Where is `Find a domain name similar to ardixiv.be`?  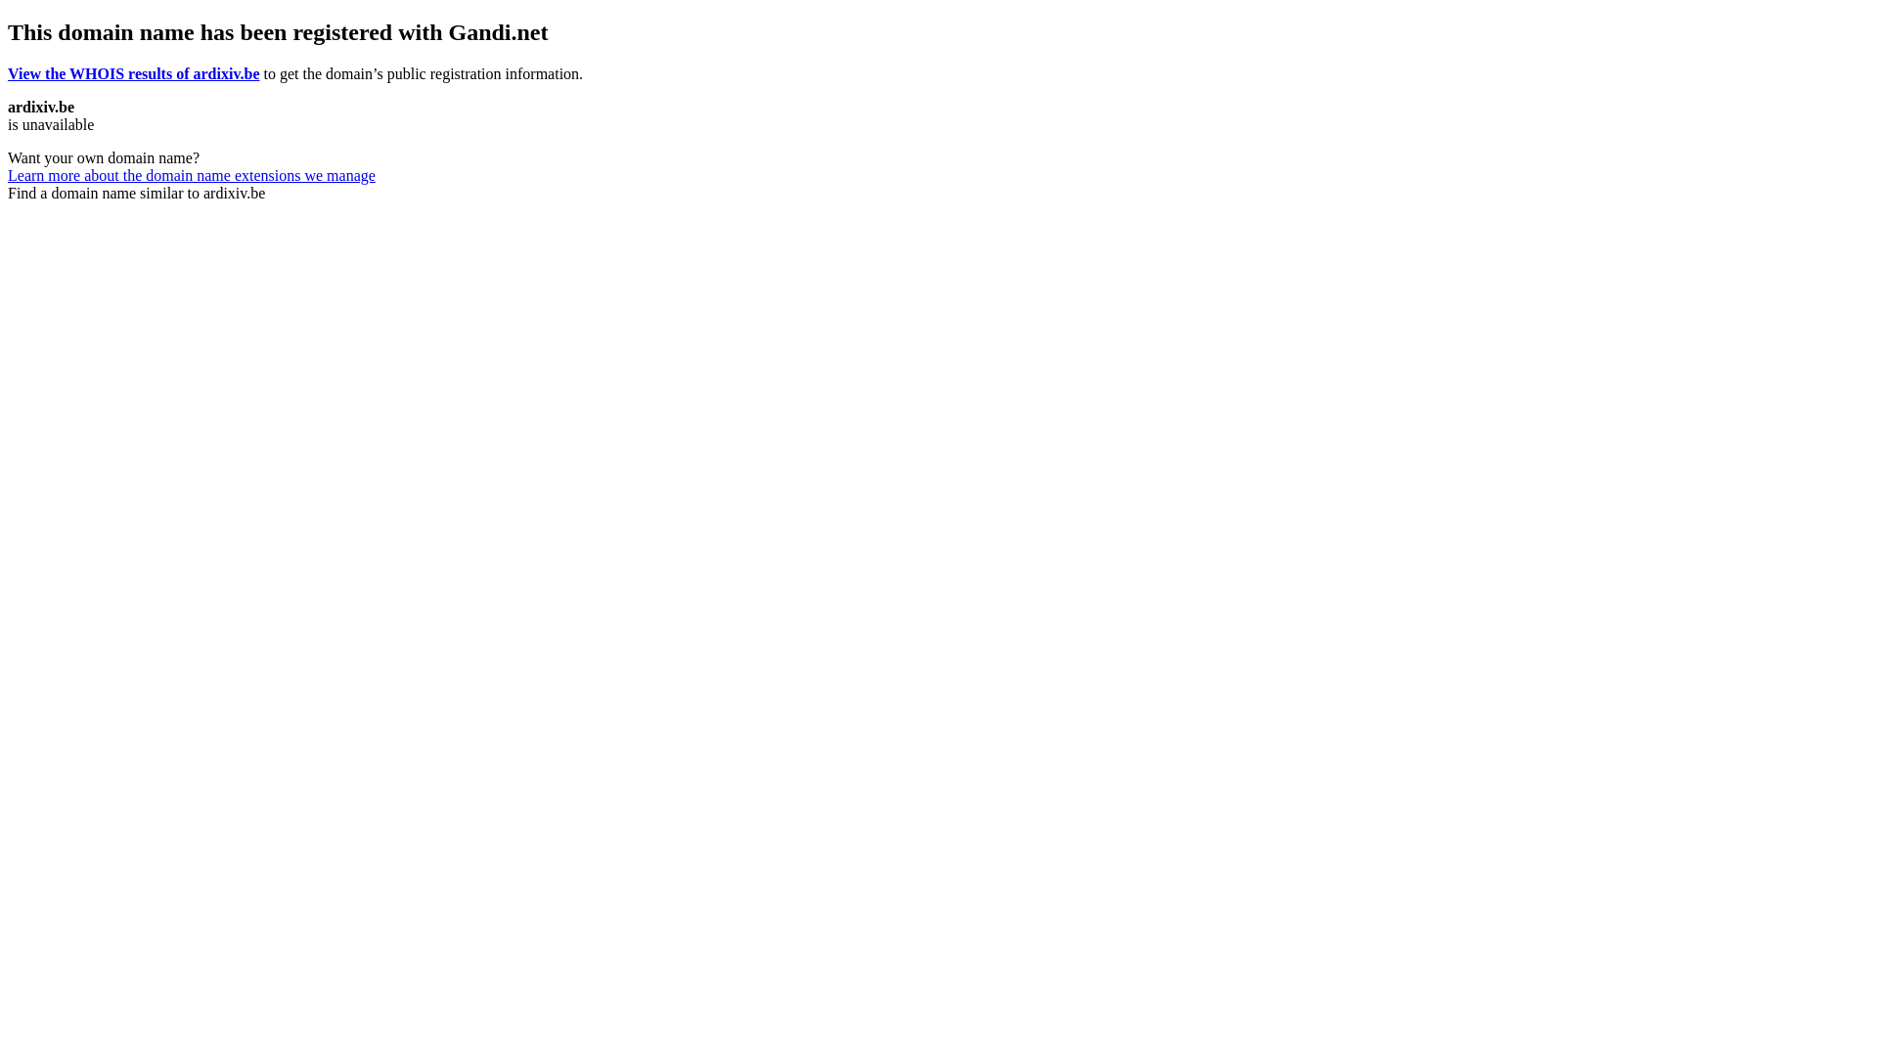 Find a domain name similar to ardixiv.be is located at coordinates (137, 194).